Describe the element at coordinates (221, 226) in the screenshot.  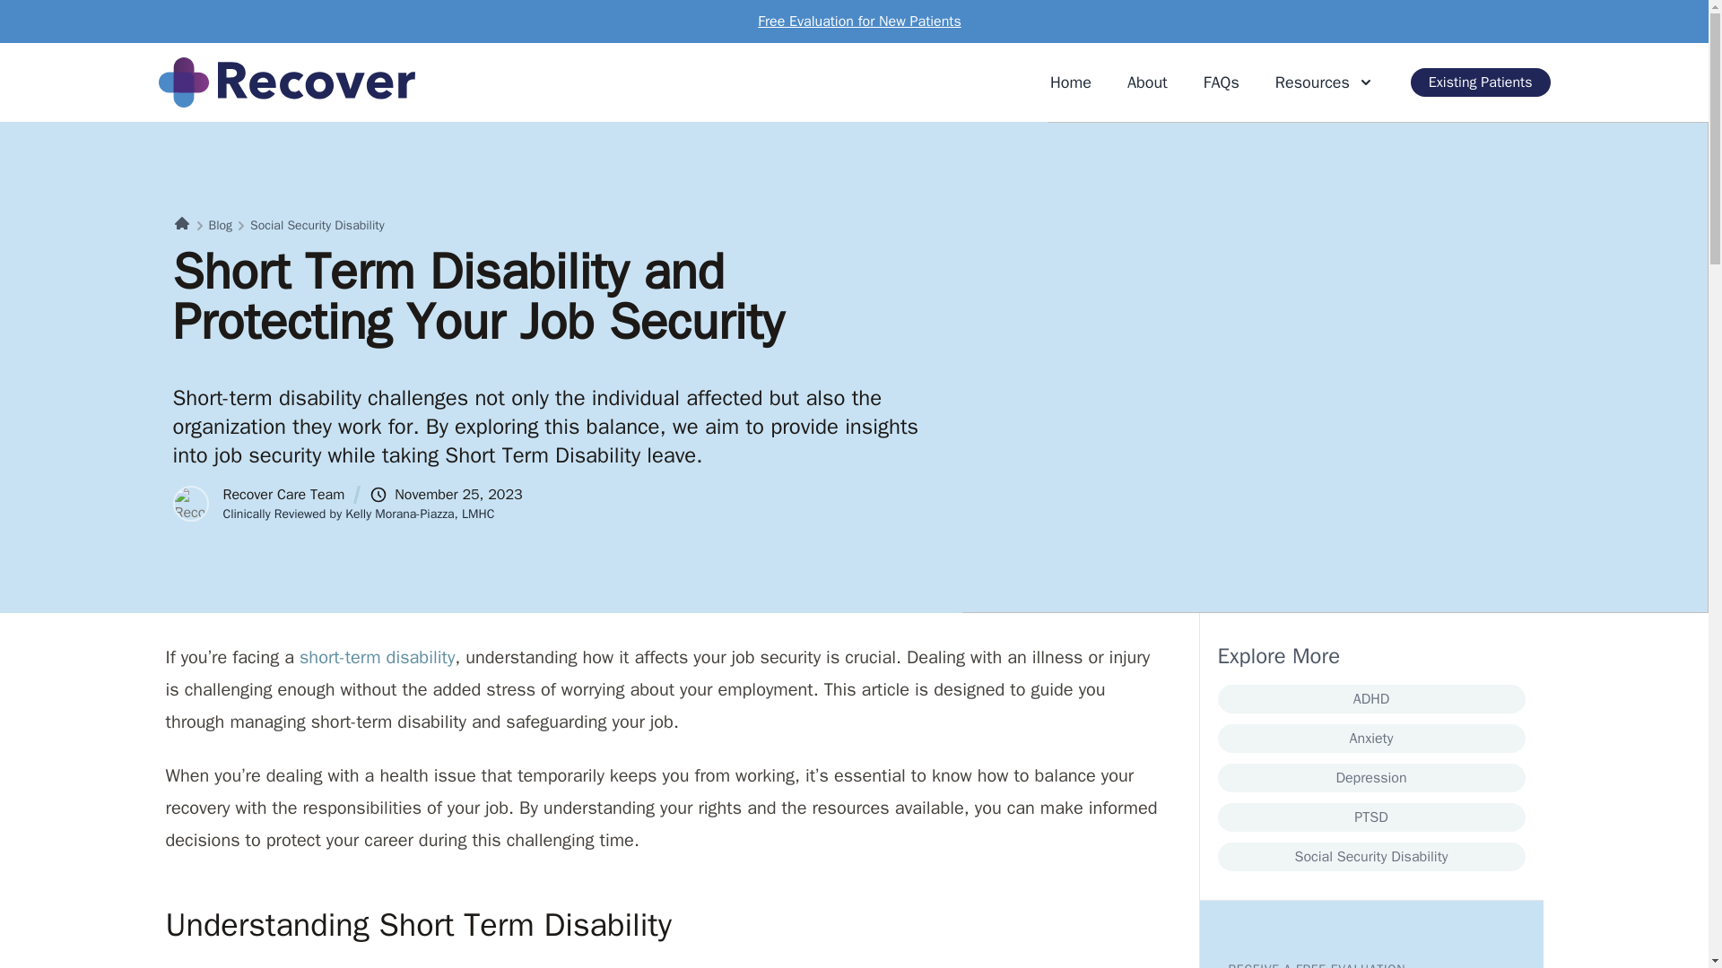
I see `Go to Blog.` at that location.